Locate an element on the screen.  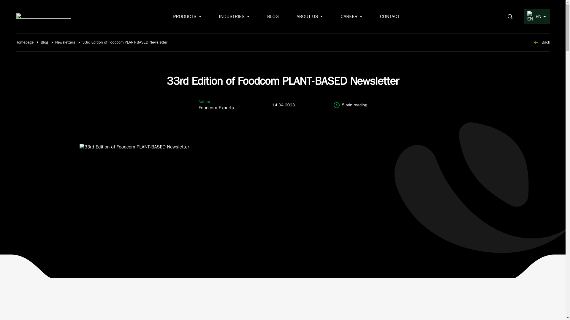
ABOUT US is located at coordinates (310, 16).